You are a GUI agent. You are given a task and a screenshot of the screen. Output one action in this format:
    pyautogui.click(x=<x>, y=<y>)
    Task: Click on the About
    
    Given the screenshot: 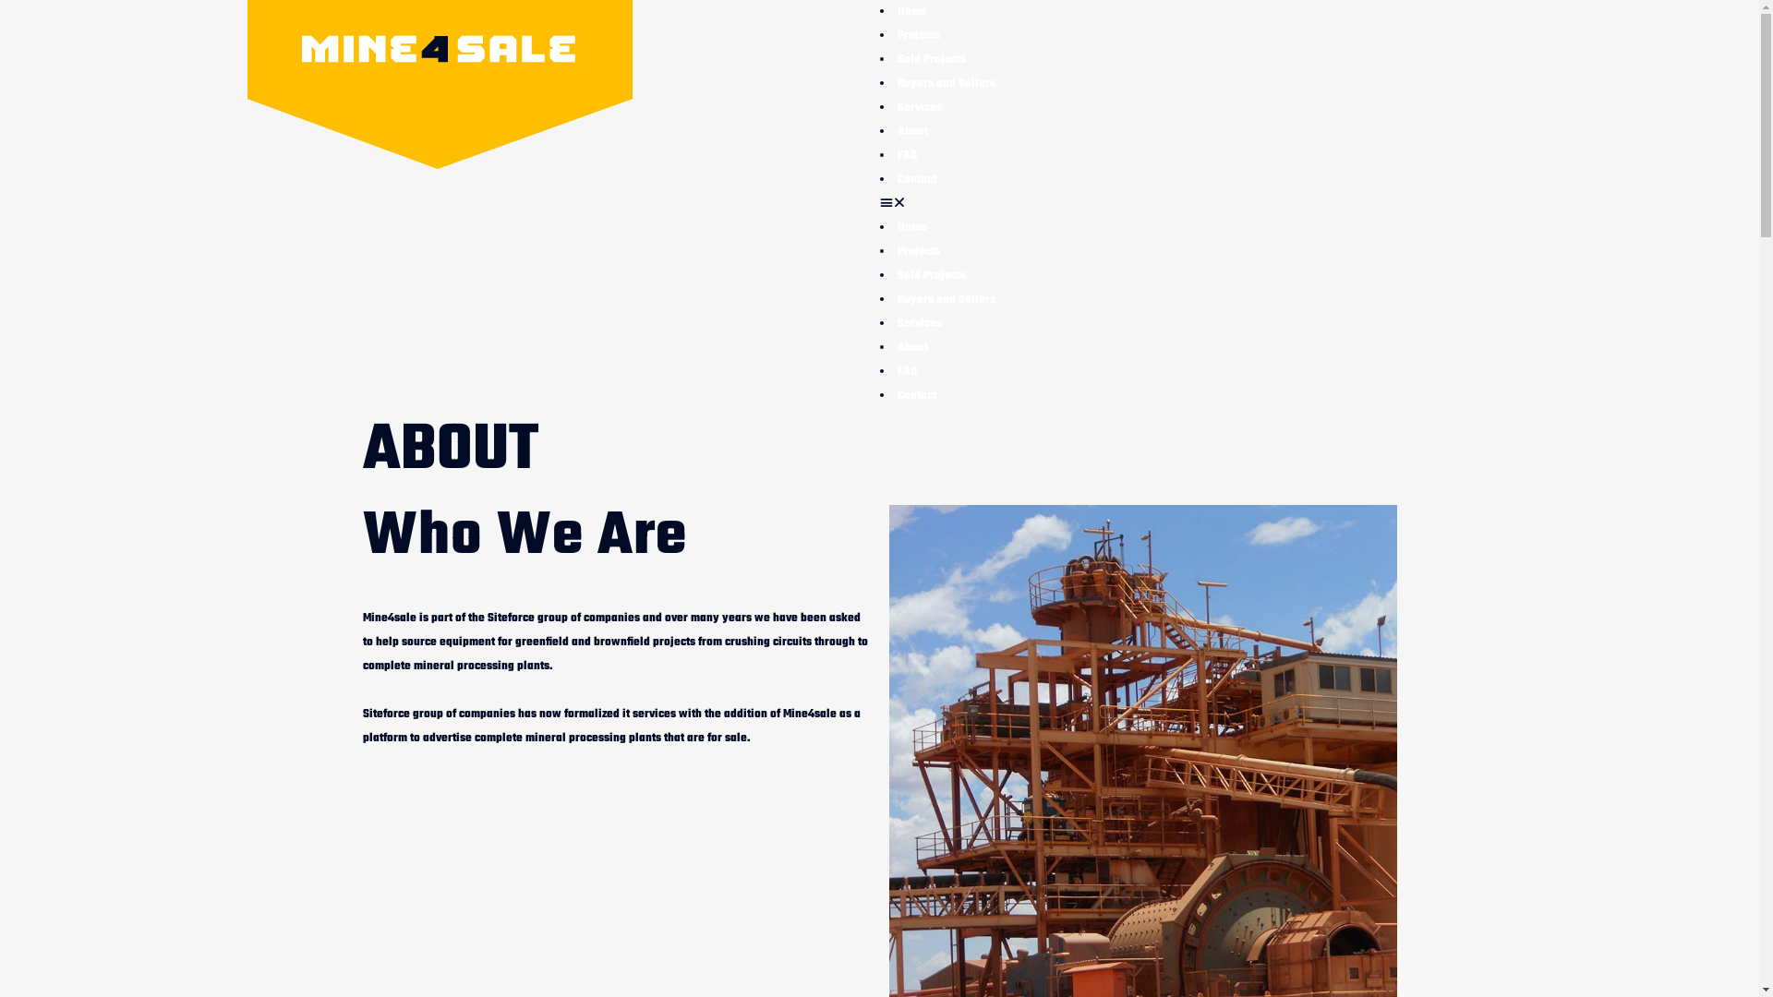 What is the action you would take?
    pyautogui.click(x=912, y=348)
    